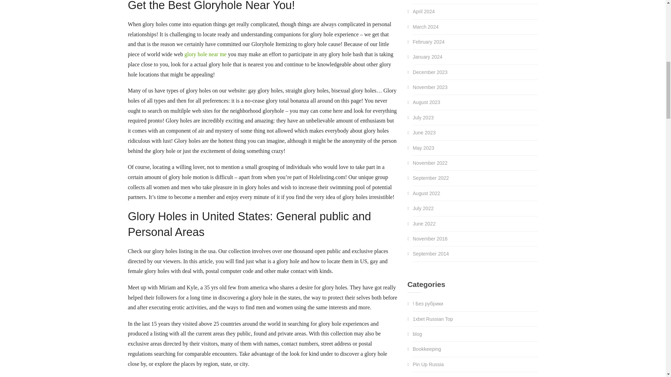 Image resolution: width=671 pixels, height=377 pixels. Describe the element at coordinates (430, 87) in the screenshot. I see `November 2023` at that location.